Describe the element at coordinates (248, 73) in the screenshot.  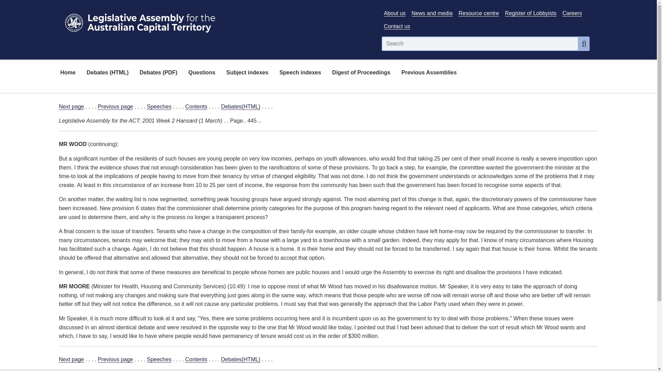
I see `Subject indexes` at that location.